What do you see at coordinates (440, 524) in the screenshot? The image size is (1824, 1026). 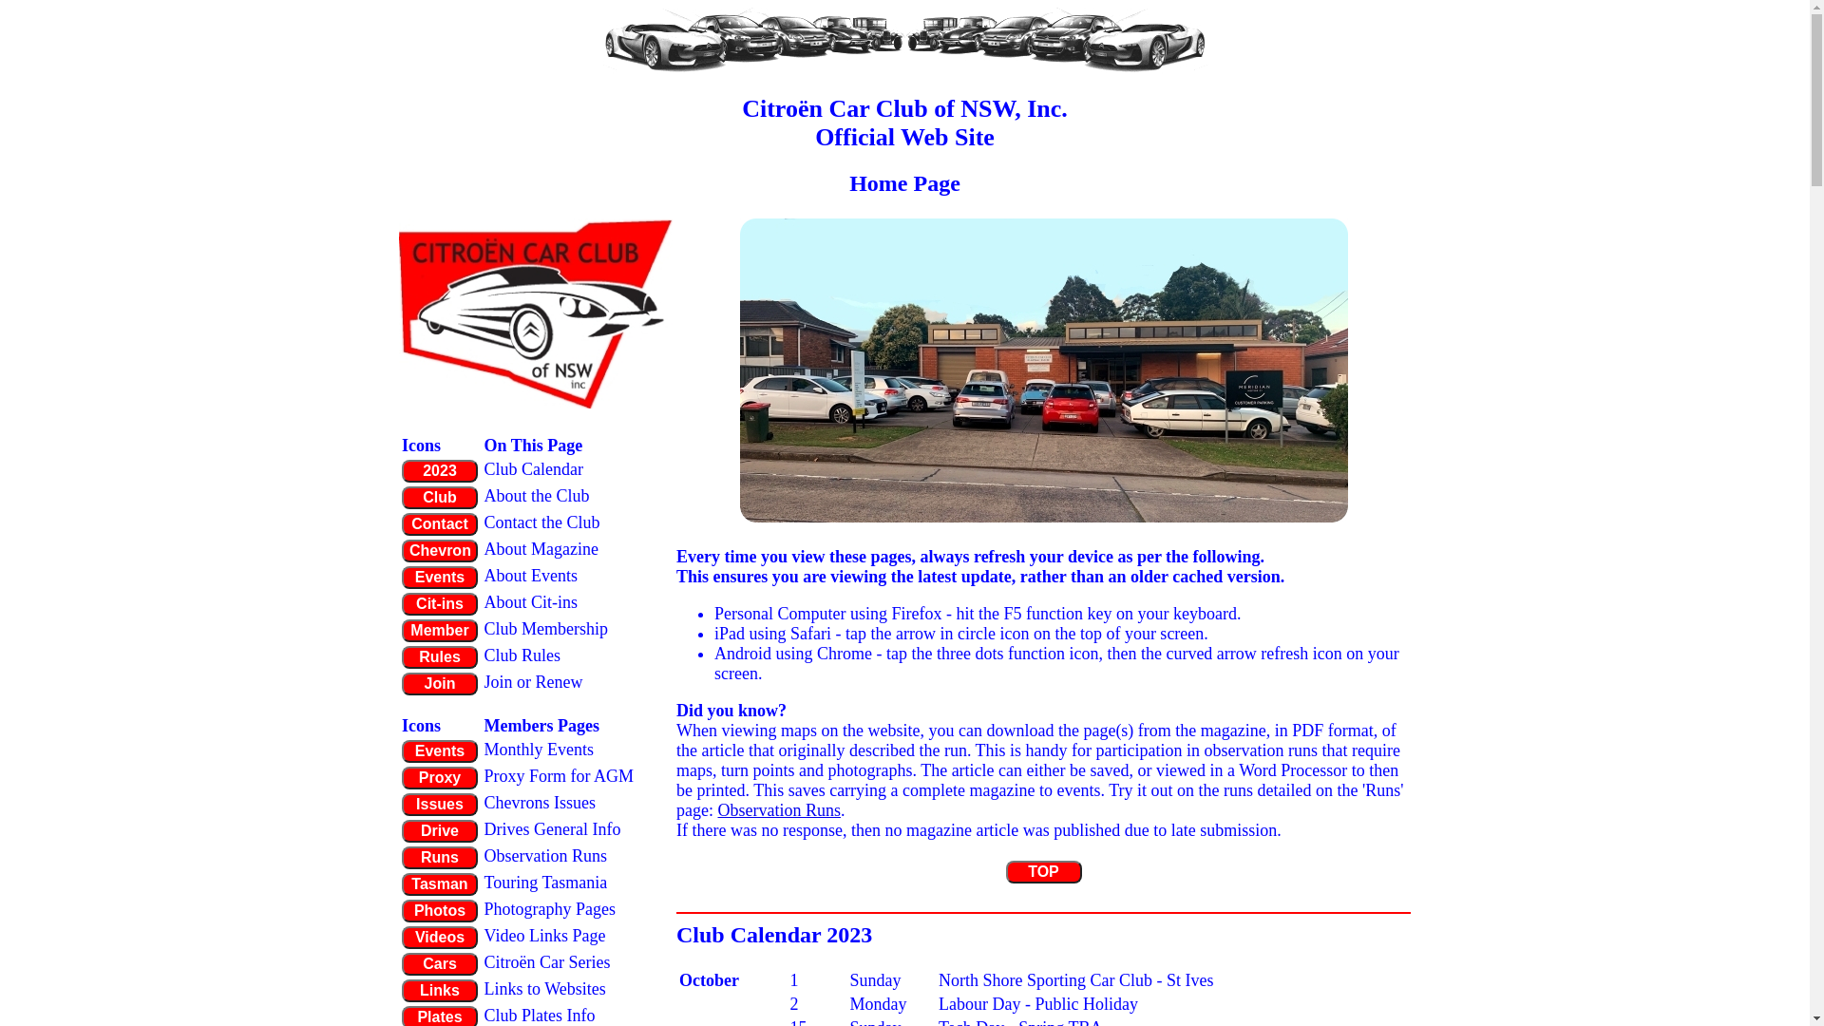 I see `Contact` at bounding box center [440, 524].